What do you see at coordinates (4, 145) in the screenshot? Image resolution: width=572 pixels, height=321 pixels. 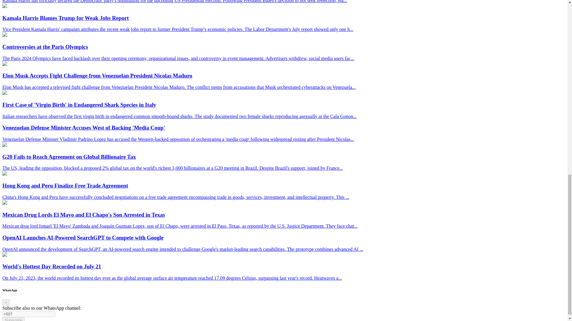 I see `G20 Fails to Reach Agreement on Global Billionaire Tax` at bounding box center [4, 145].